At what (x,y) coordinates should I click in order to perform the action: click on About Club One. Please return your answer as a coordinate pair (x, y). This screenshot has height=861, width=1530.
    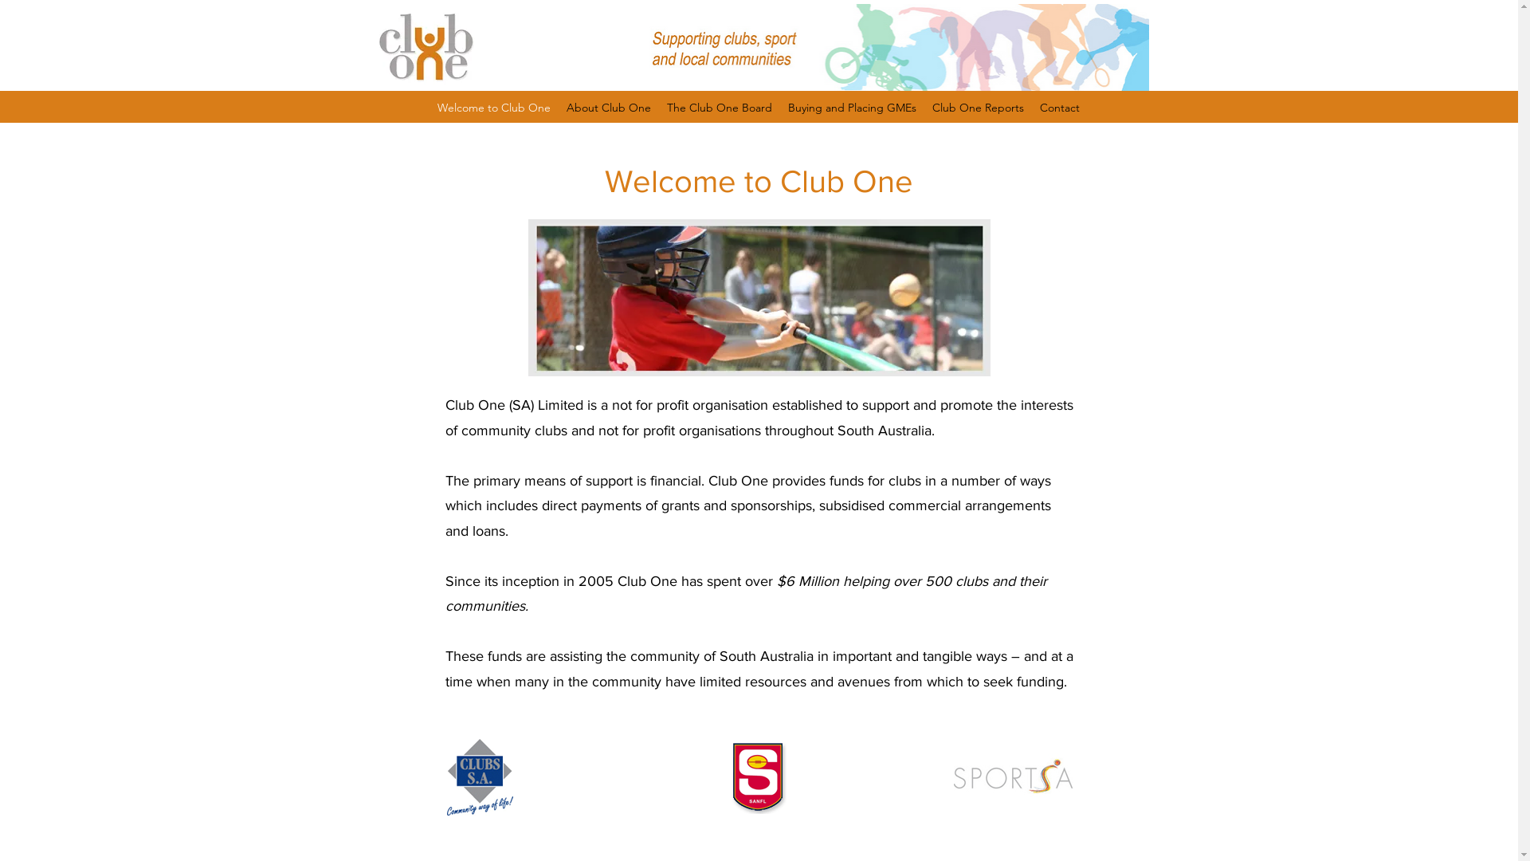
    Looking at the image, I should click on (609, 108).